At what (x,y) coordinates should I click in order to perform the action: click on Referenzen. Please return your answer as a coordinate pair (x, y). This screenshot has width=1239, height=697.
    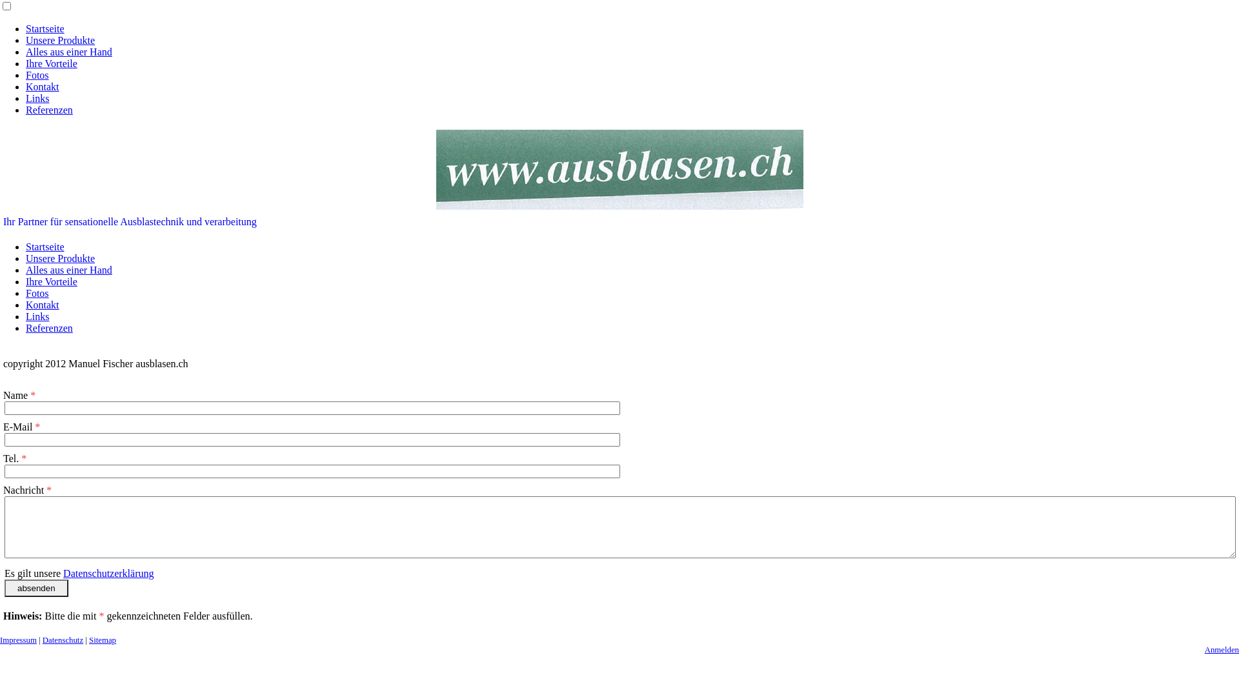
    Looking at the image, I should click on (49, 328).